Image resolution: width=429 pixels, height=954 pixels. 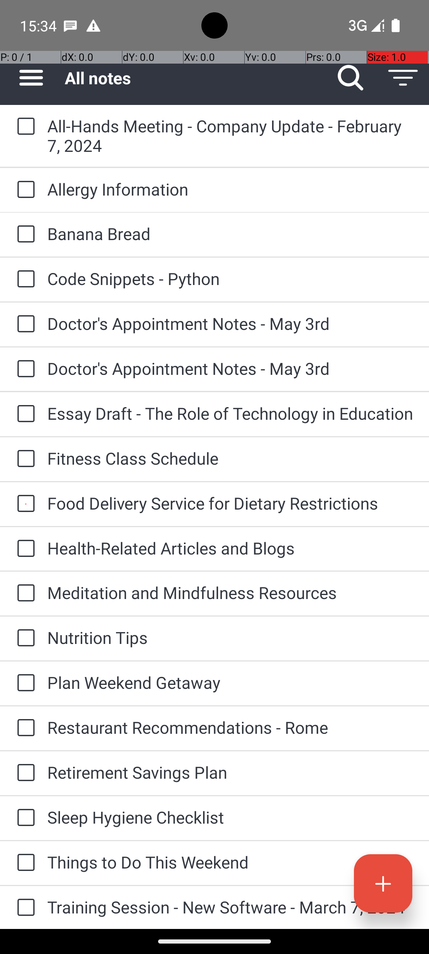 I want to click on , so click(x=31, y=78).